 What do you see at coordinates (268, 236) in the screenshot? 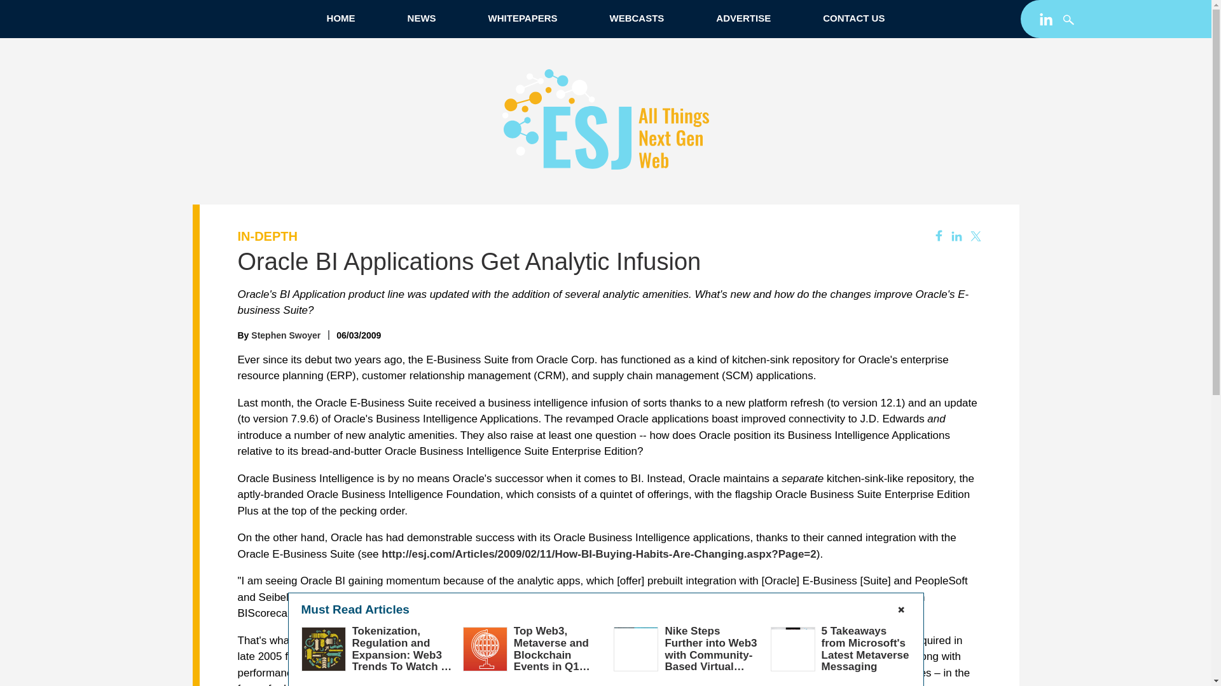
I see `IN-DEPTH` at bounding box center [268, 236].